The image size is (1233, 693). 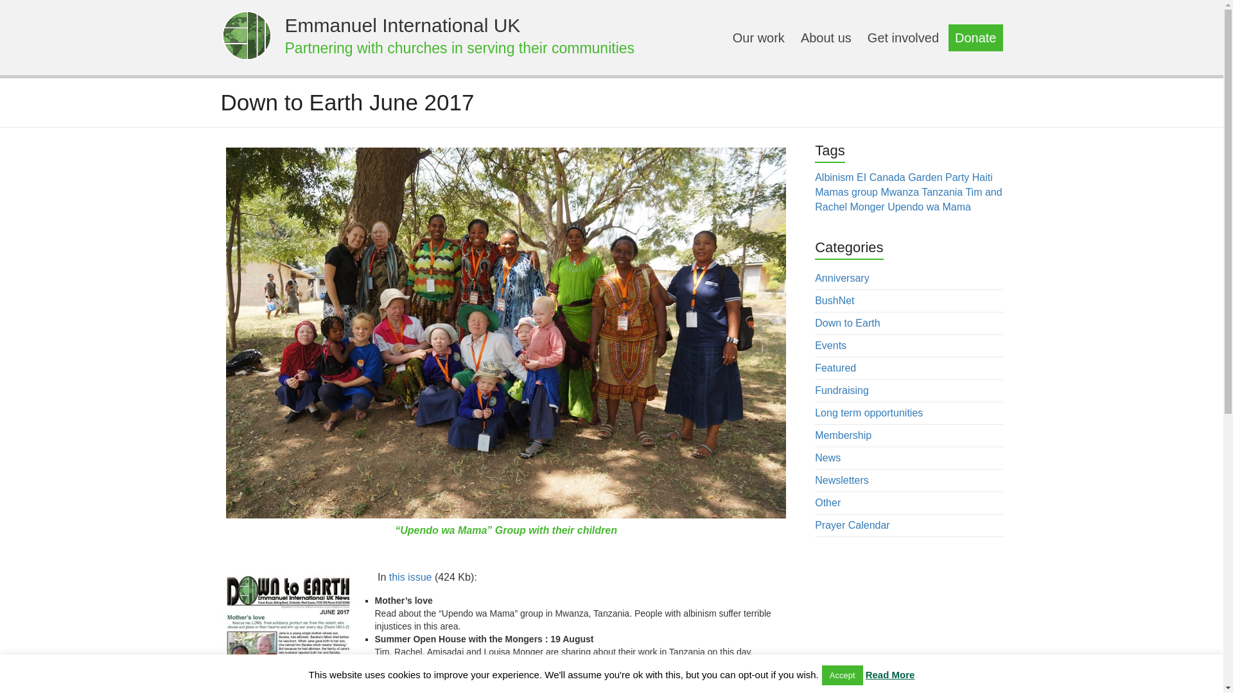 I want to click on Haiti, so click(x=983, y=177).